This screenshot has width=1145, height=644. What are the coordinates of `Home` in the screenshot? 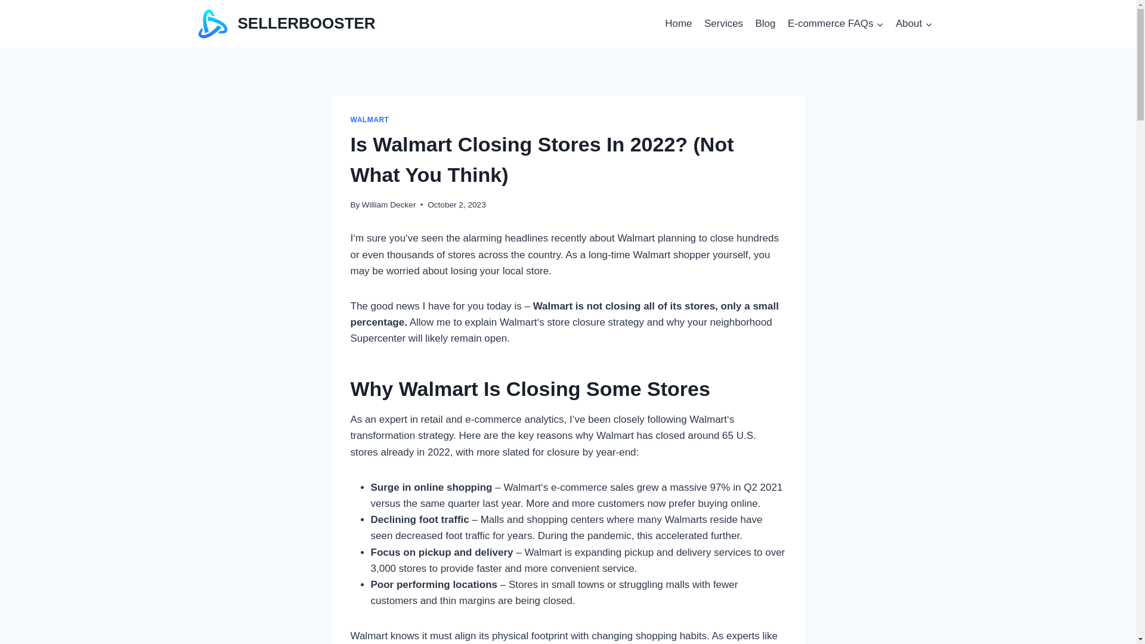 It's located at (679, 24).